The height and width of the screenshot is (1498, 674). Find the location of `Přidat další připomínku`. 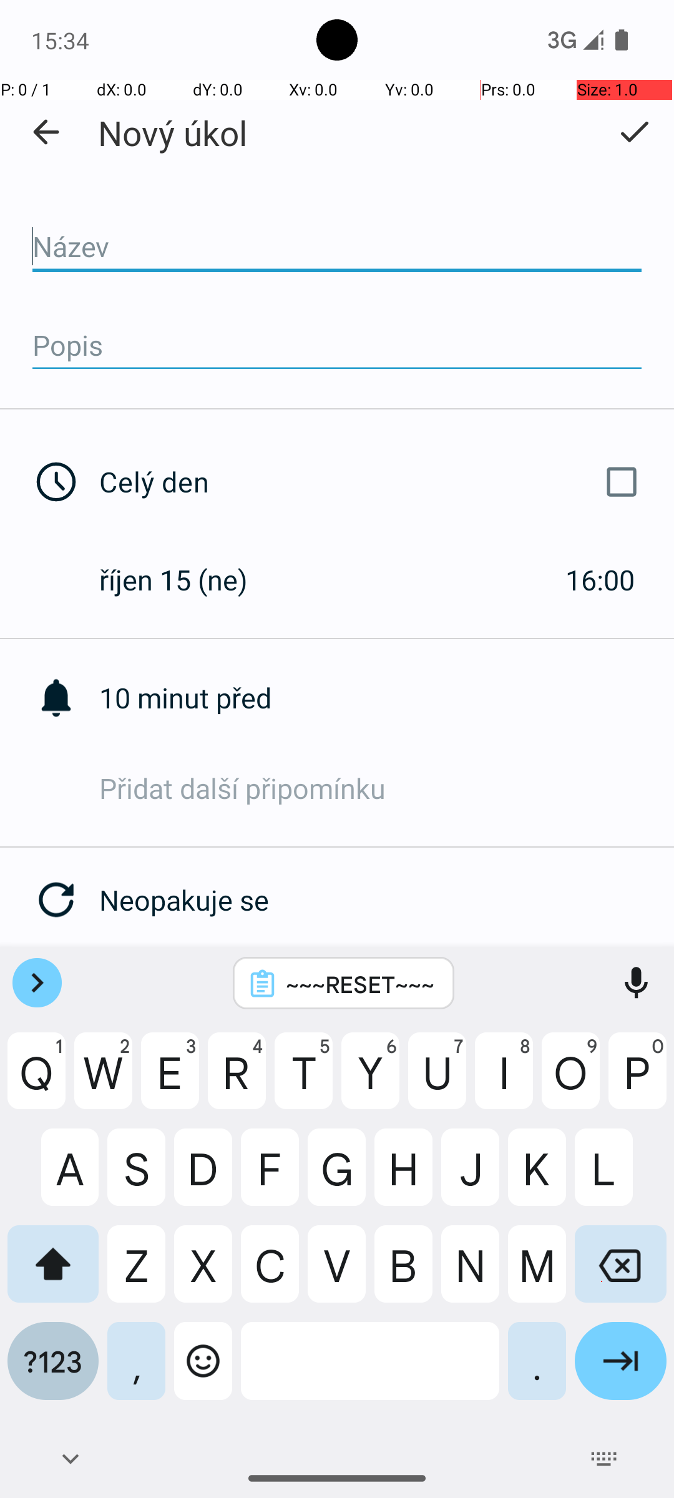

Přidat další připomínku is located at coordinates (387, 788).